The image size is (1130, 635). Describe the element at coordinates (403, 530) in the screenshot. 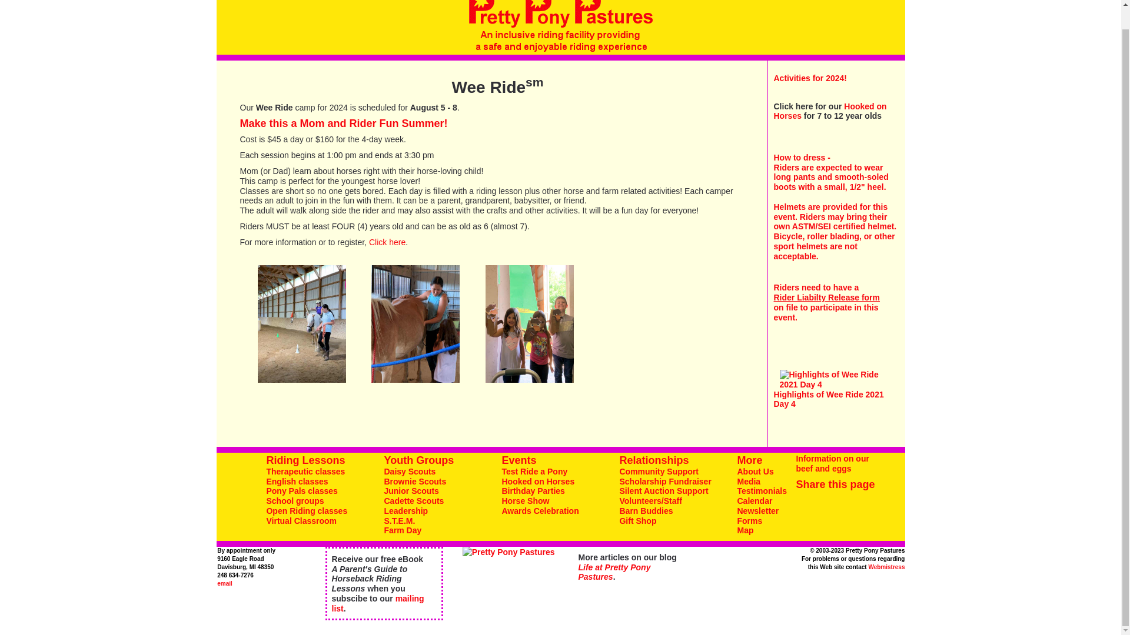

I see `Farm Day` at that location.